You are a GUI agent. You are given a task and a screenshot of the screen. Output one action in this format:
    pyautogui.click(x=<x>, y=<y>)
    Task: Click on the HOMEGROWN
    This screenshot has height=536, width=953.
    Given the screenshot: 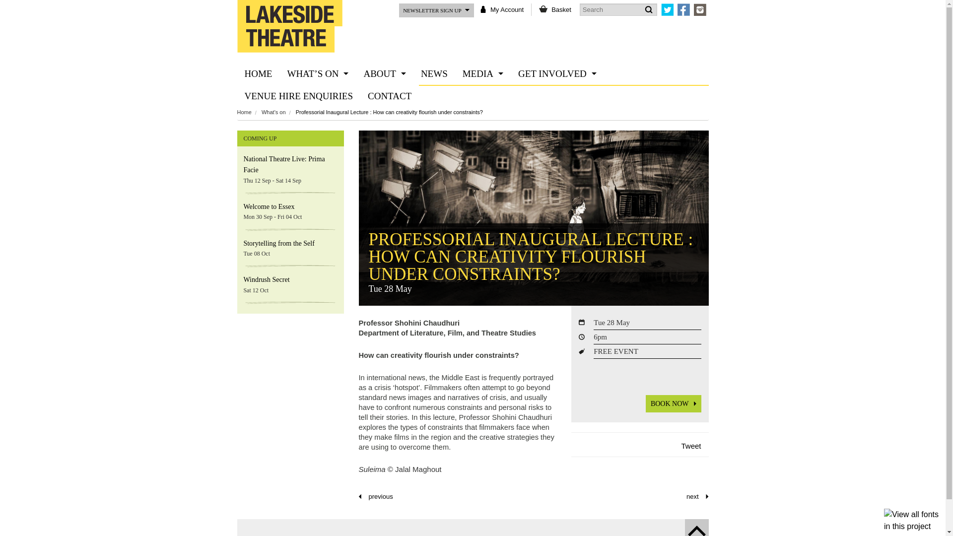 What is the action you would take?
    pyautogui.click(x=557, y=96)
    